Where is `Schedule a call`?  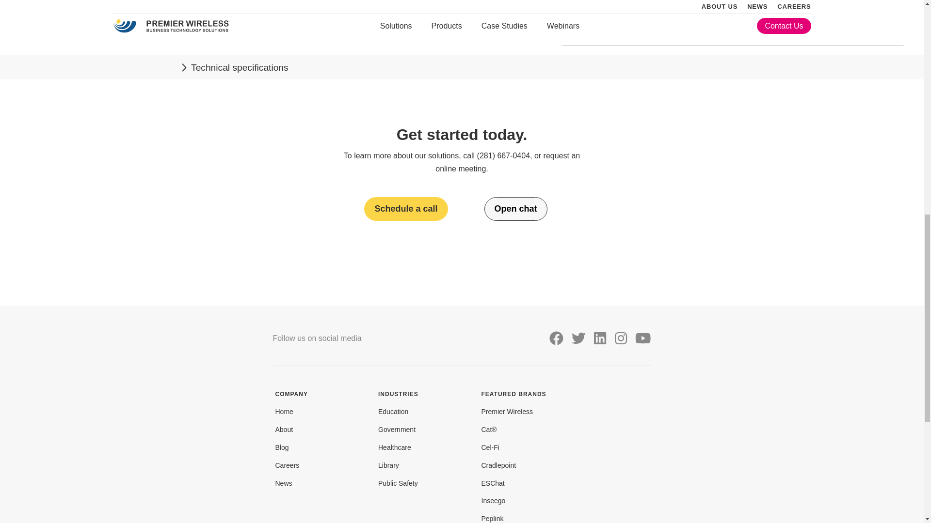
Schedule a call is located at coordinates (405, 209).